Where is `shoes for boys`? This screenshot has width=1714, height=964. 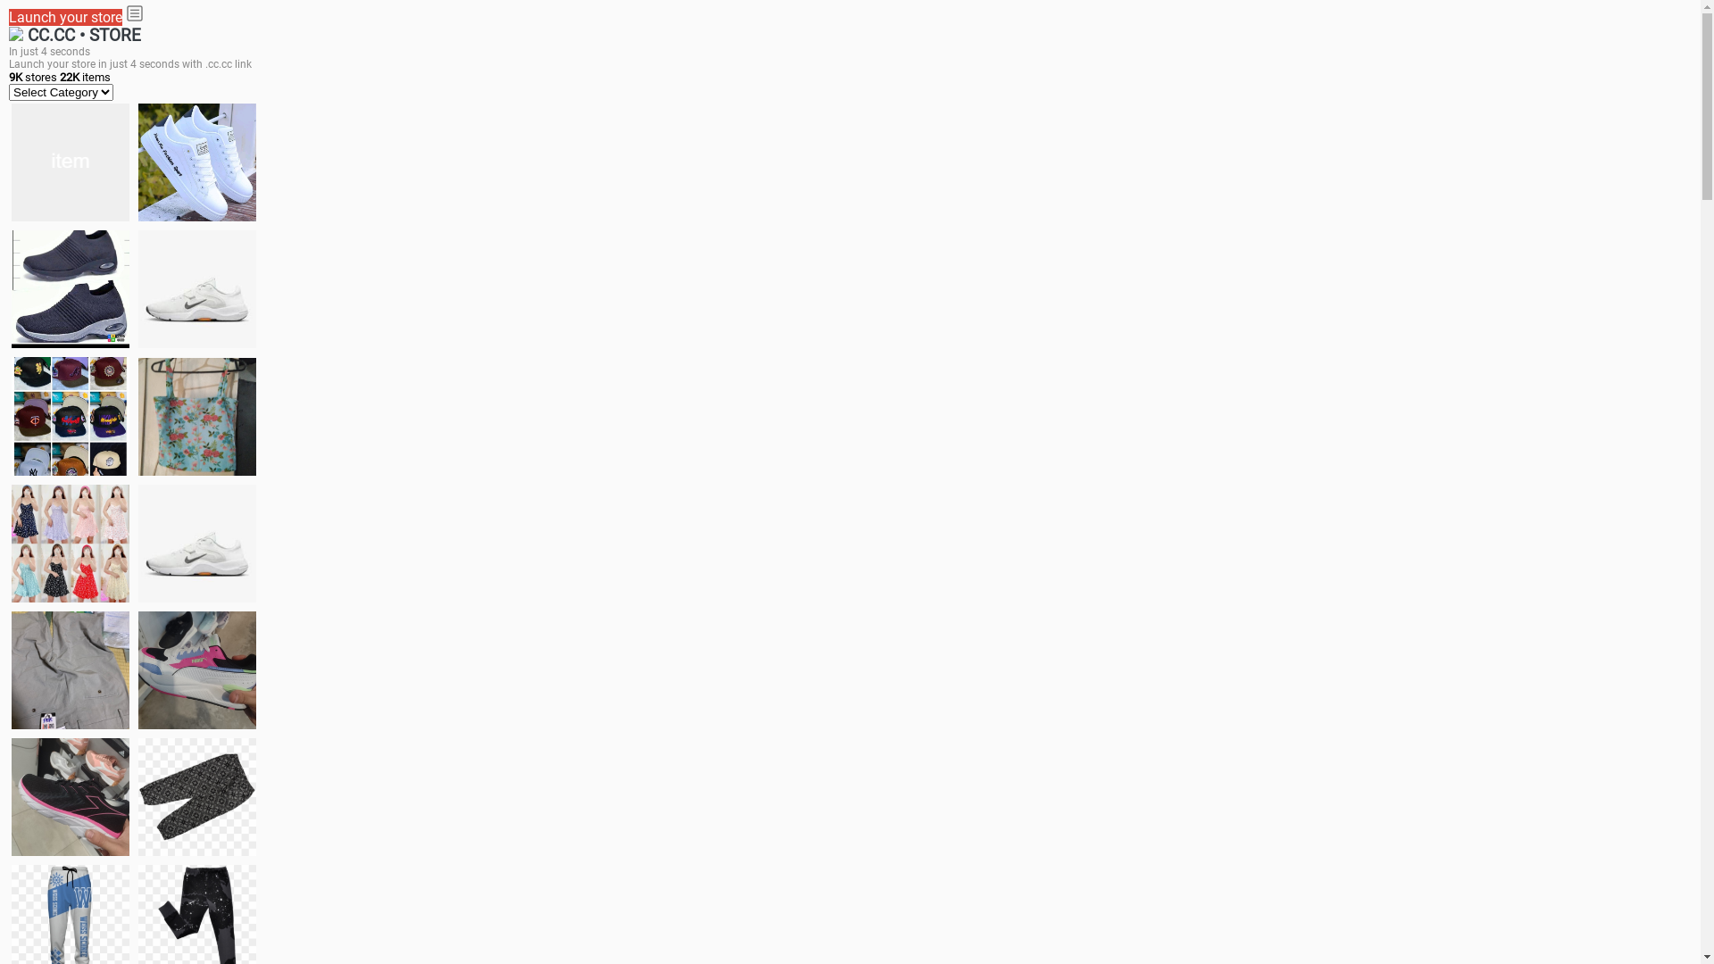 shoes for boys is located at coordinates (71, 289).